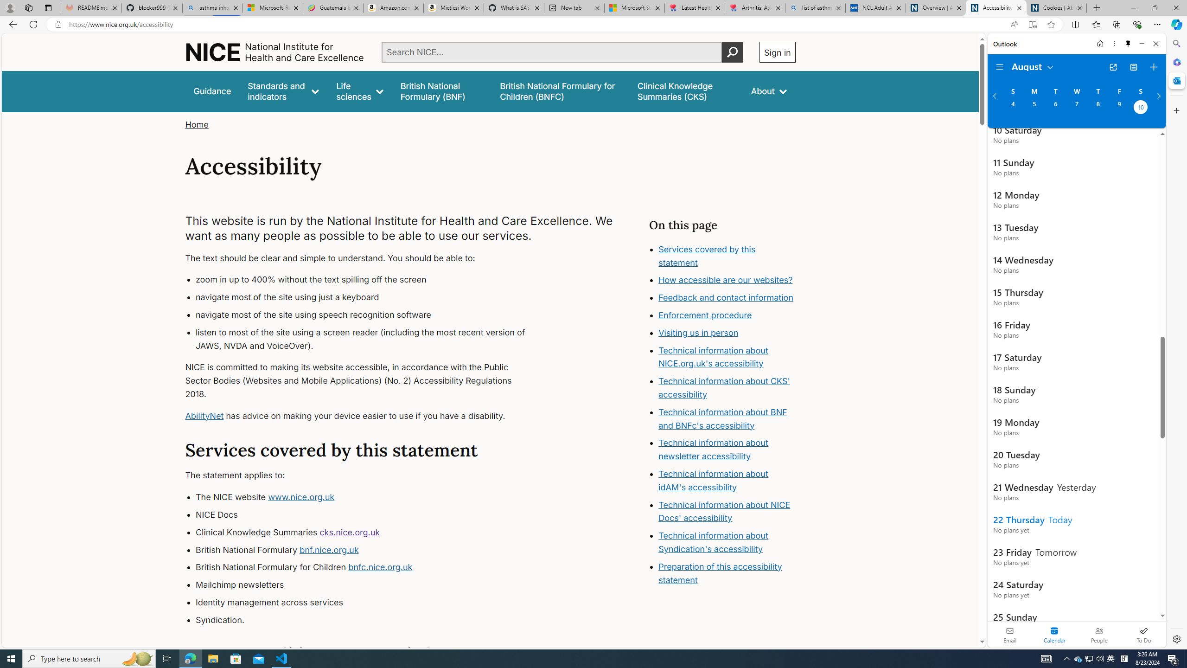 Image resolution: width=1187 pixels, height=668 pixels. I want to click on NICE Docs, so click(369, 514).